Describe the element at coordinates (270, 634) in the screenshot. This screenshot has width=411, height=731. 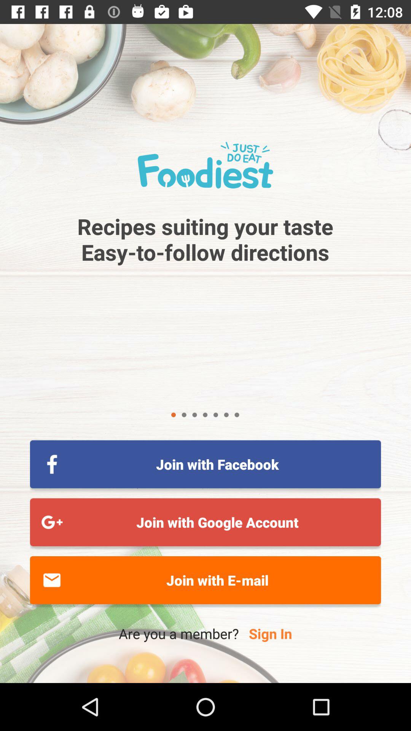
I see `choose icon next to the are you a item` at that location.